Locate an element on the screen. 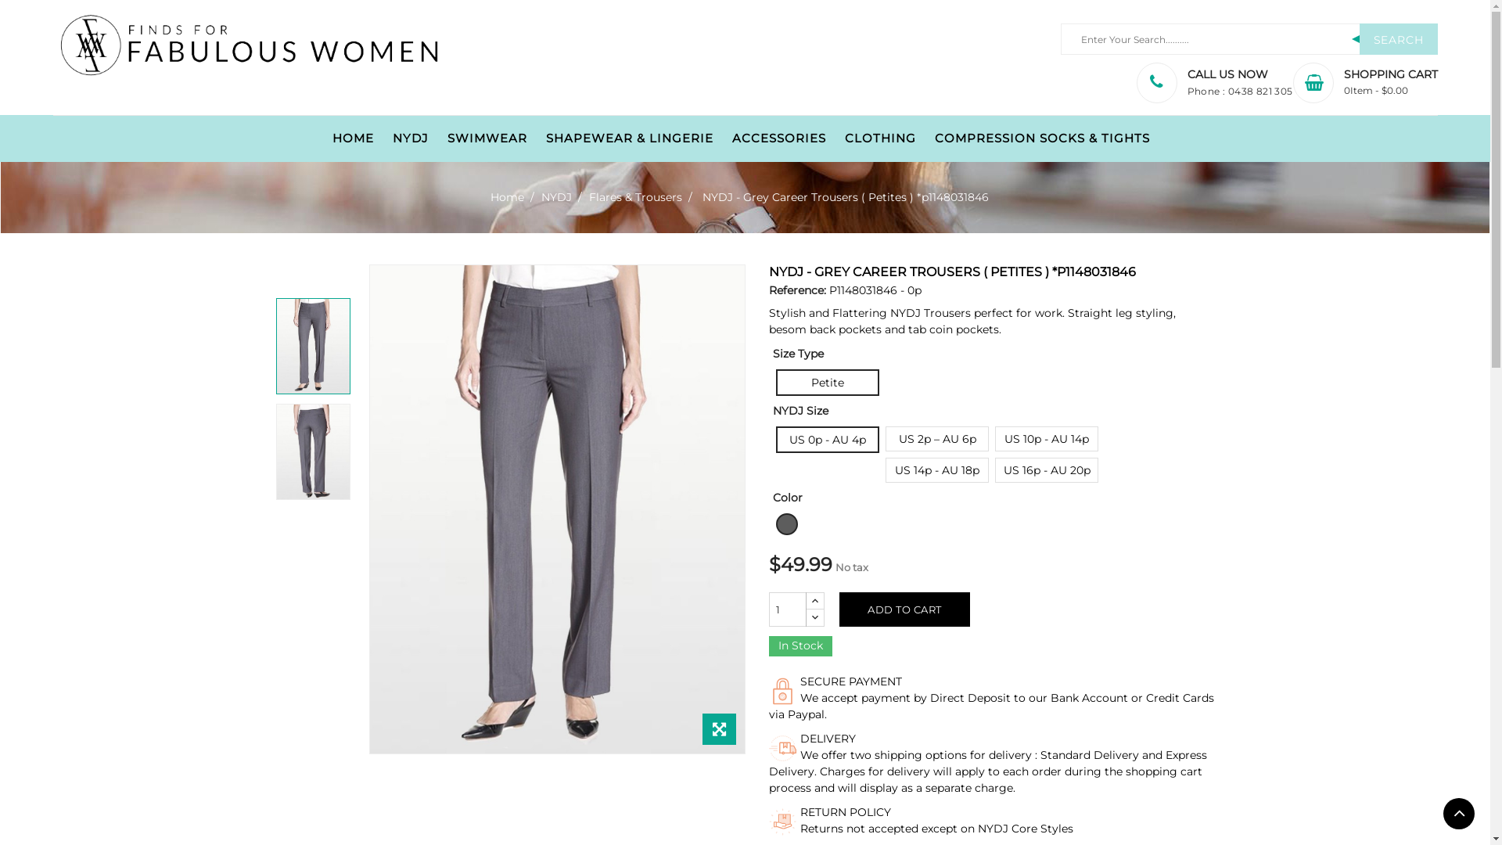  COMPRESSION SOCKS & TIGHTS is located at coordinates (1042, 139).